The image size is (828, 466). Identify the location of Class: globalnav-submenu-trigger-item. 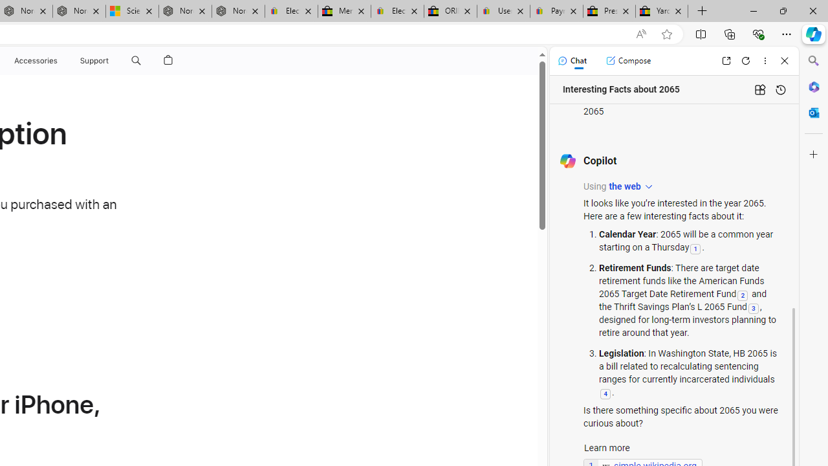
(111, 61).